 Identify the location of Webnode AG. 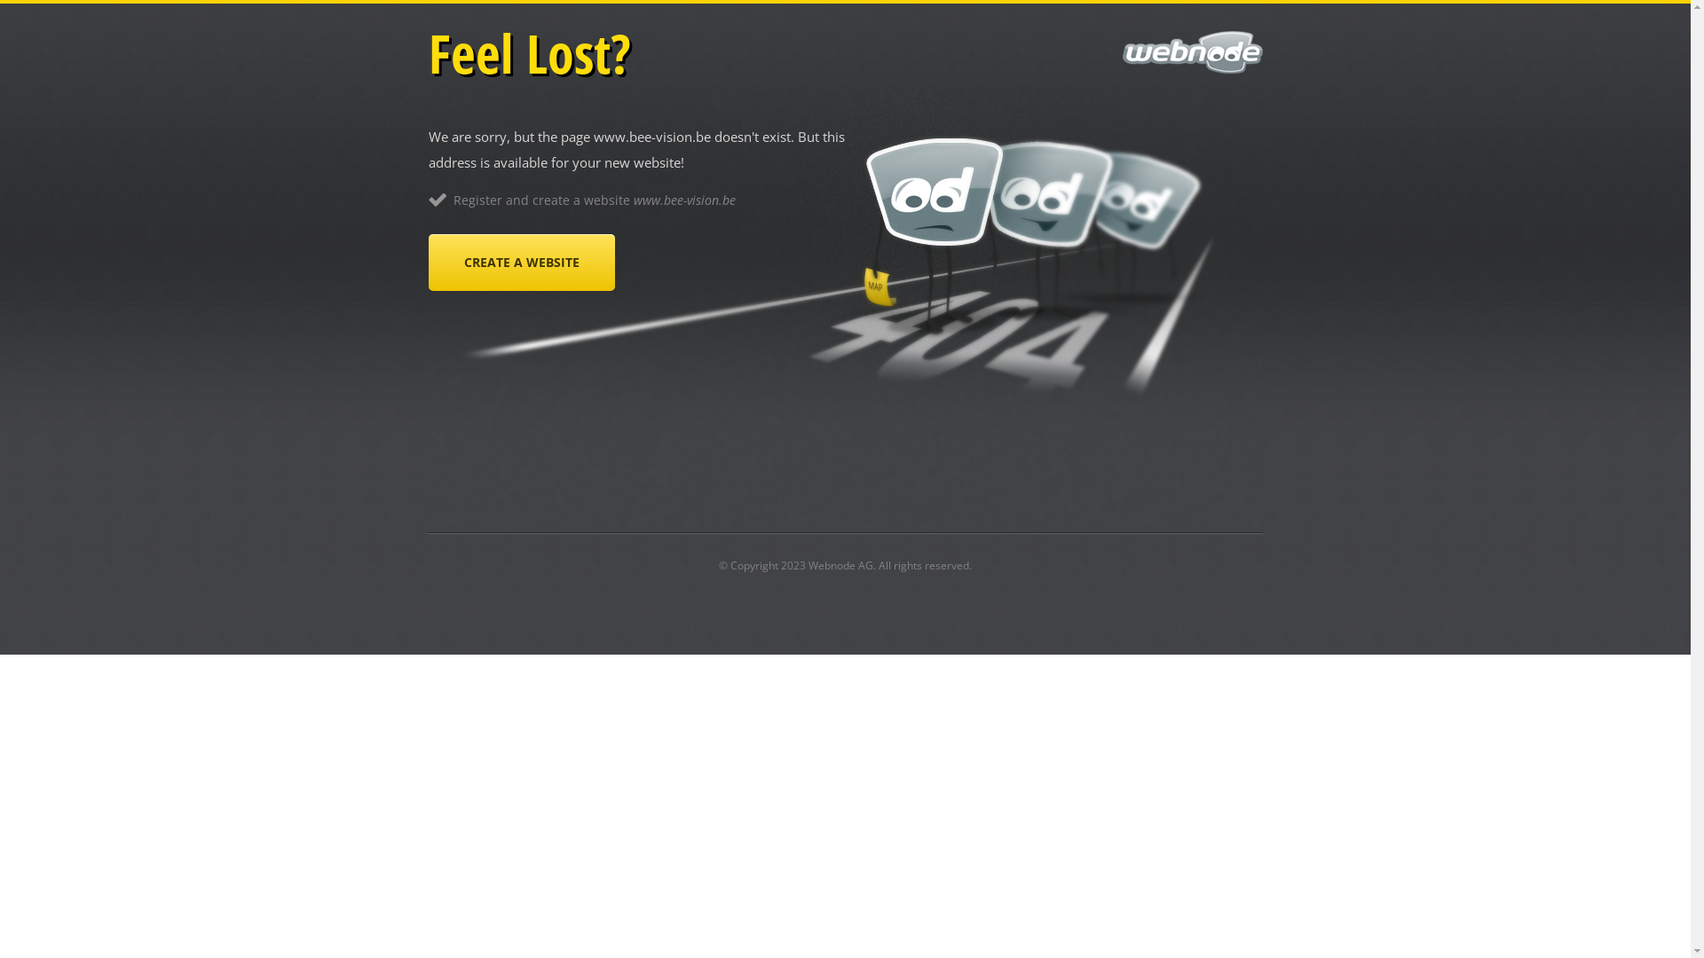
(840, 566).